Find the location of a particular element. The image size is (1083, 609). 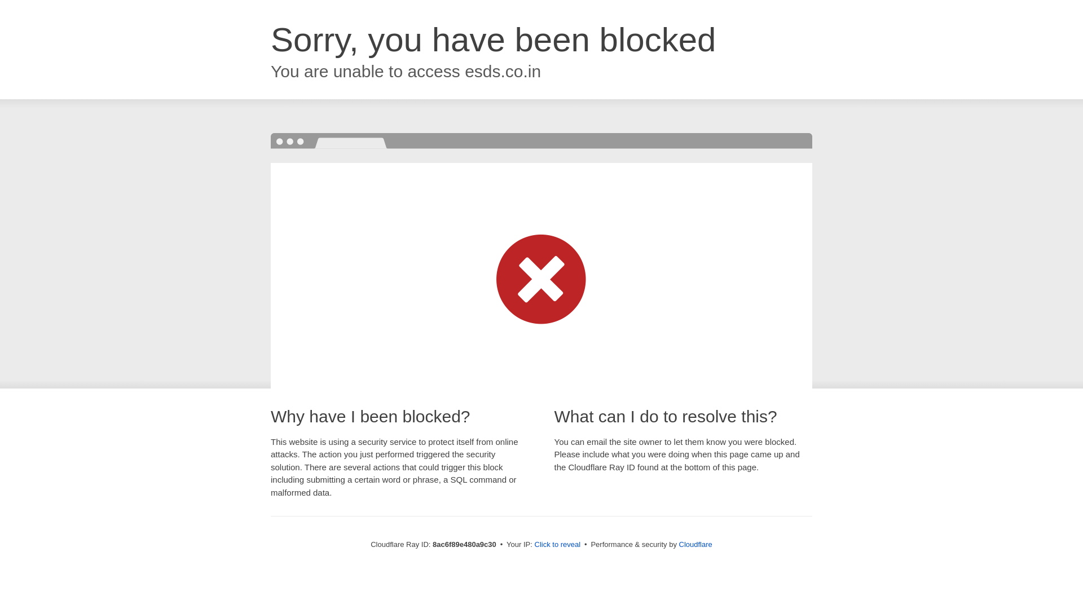

Click to reveal is located at coordinates (557, 545).